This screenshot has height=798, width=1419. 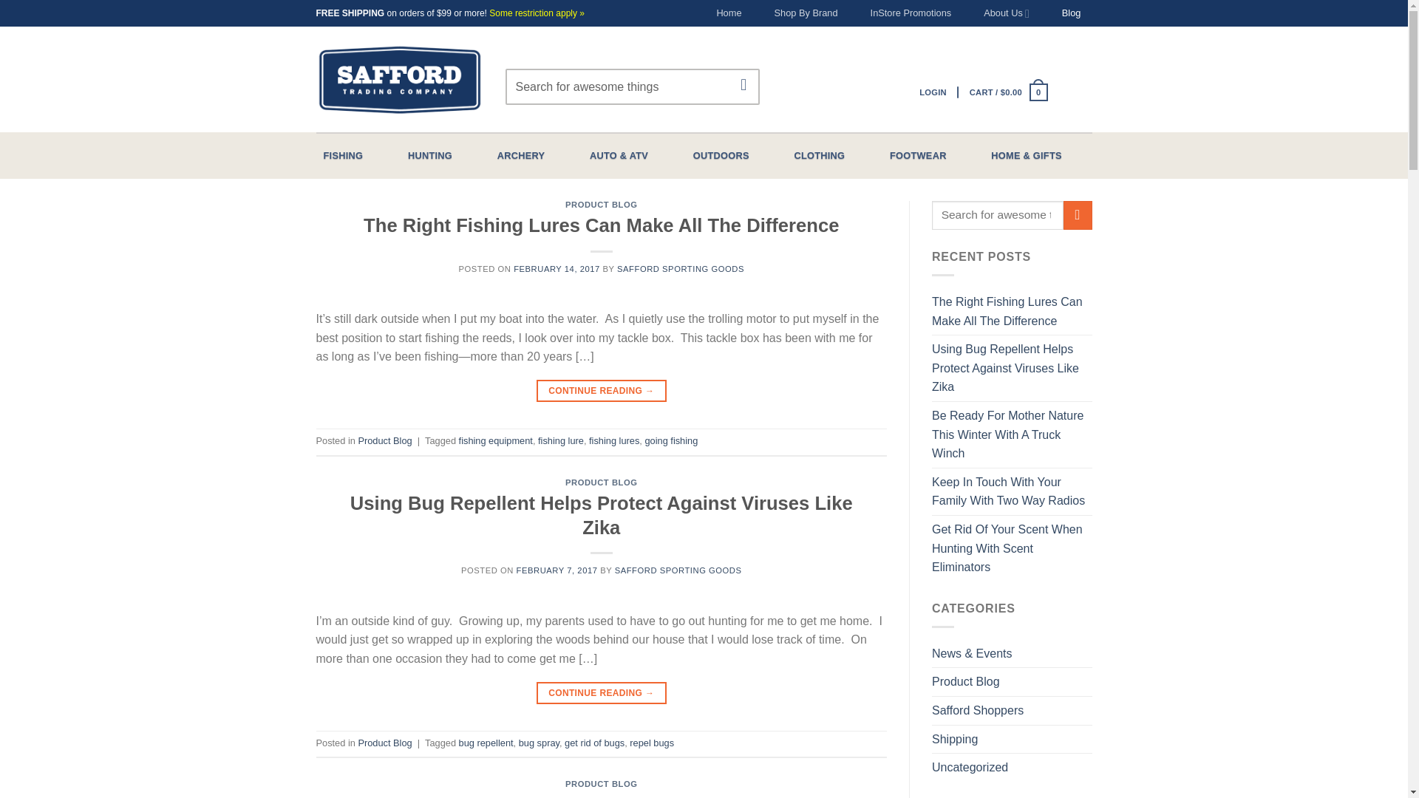 I want to click on Cart, so click(x=1008, y=92).